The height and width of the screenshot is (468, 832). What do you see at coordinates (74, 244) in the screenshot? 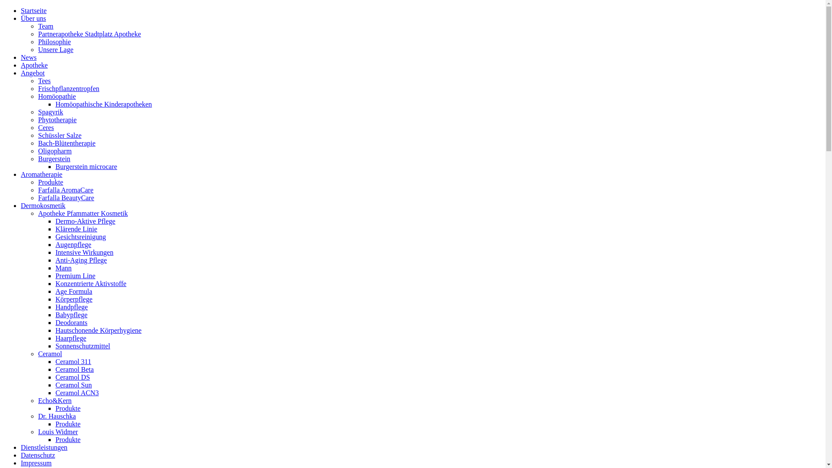
I see `Augenpflege` at bounding box center [74, 244].